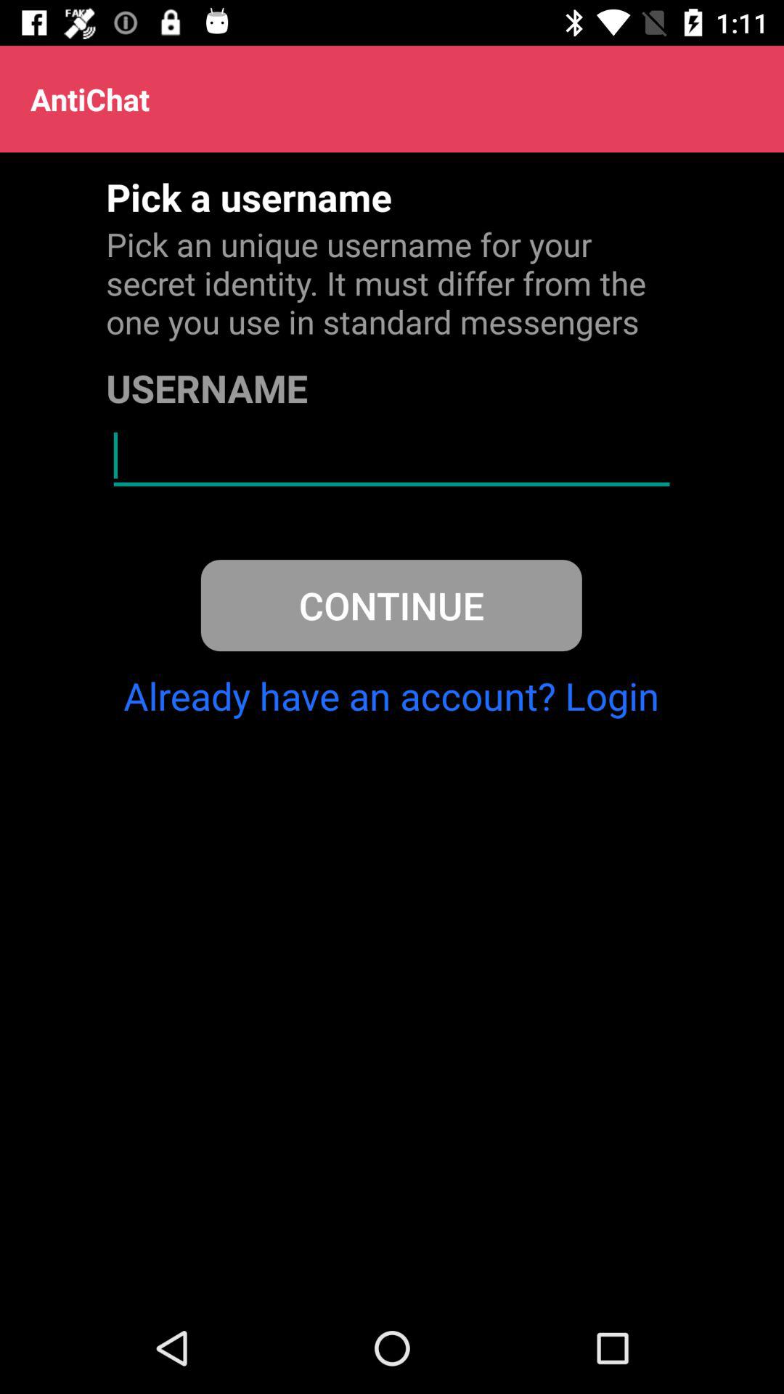 This screenshot has width=784, height=1394. Describe the element at coordinates (391, 606) in the screenshot. I see `jump until continue icon` at that location.